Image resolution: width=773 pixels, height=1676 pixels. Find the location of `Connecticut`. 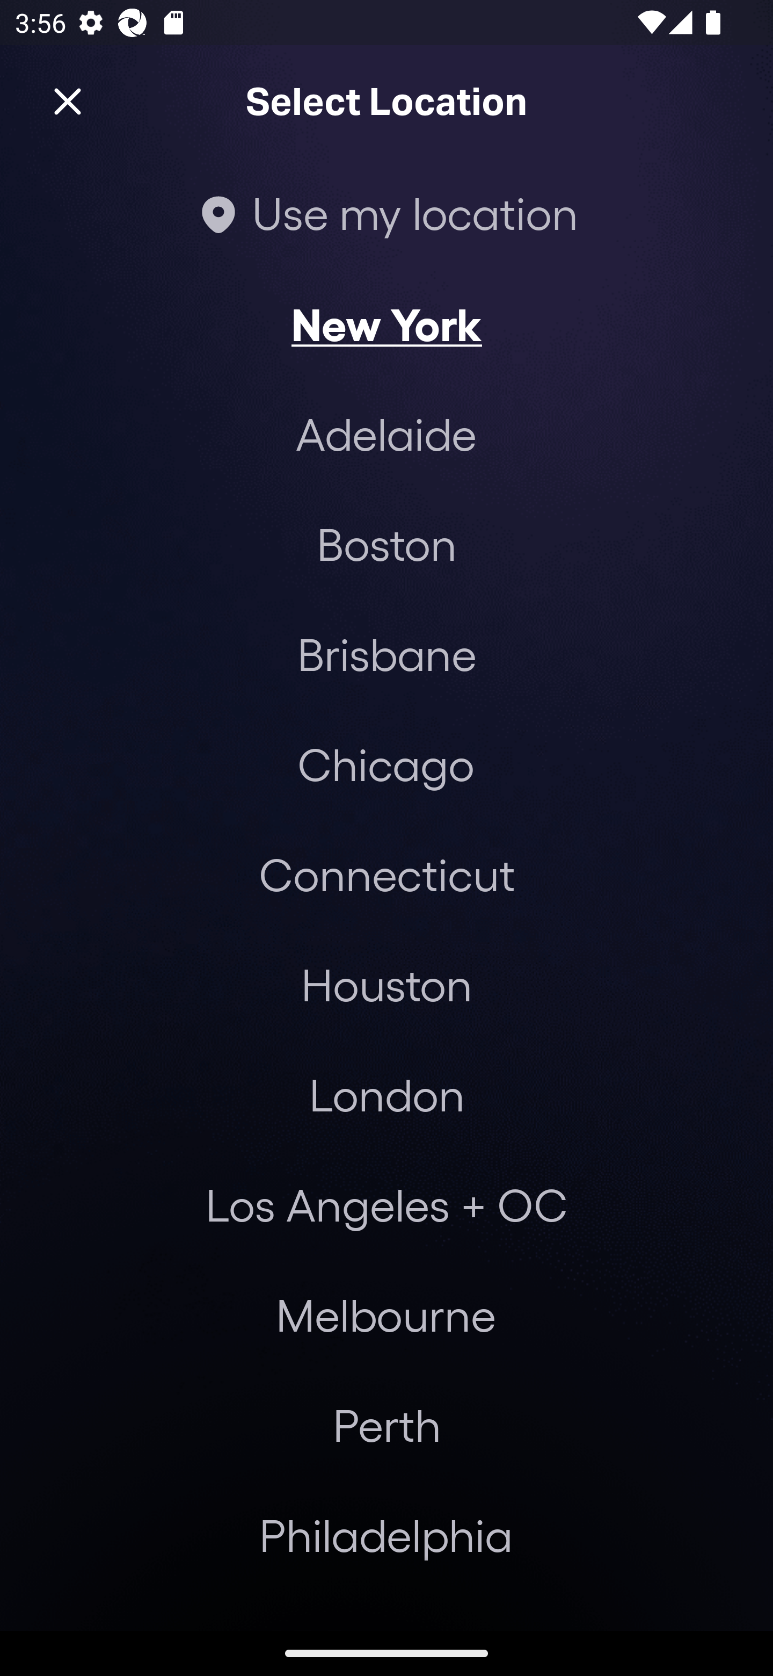

Connecticut is located at coordinates (386, 873).